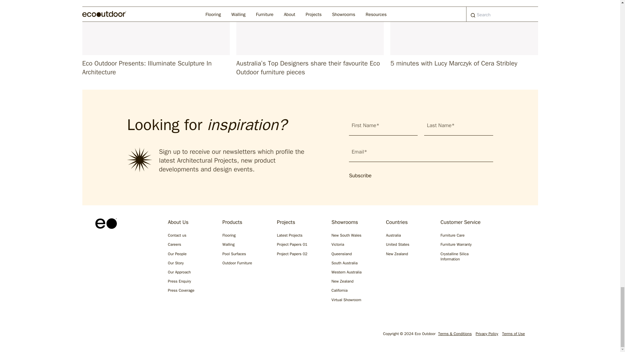 The height and width of the screenshot is (352, 625). What do you see at coordinates (141, 335) in the screenshot?
I see `LinkedIn` at bounding box center [141, 335].